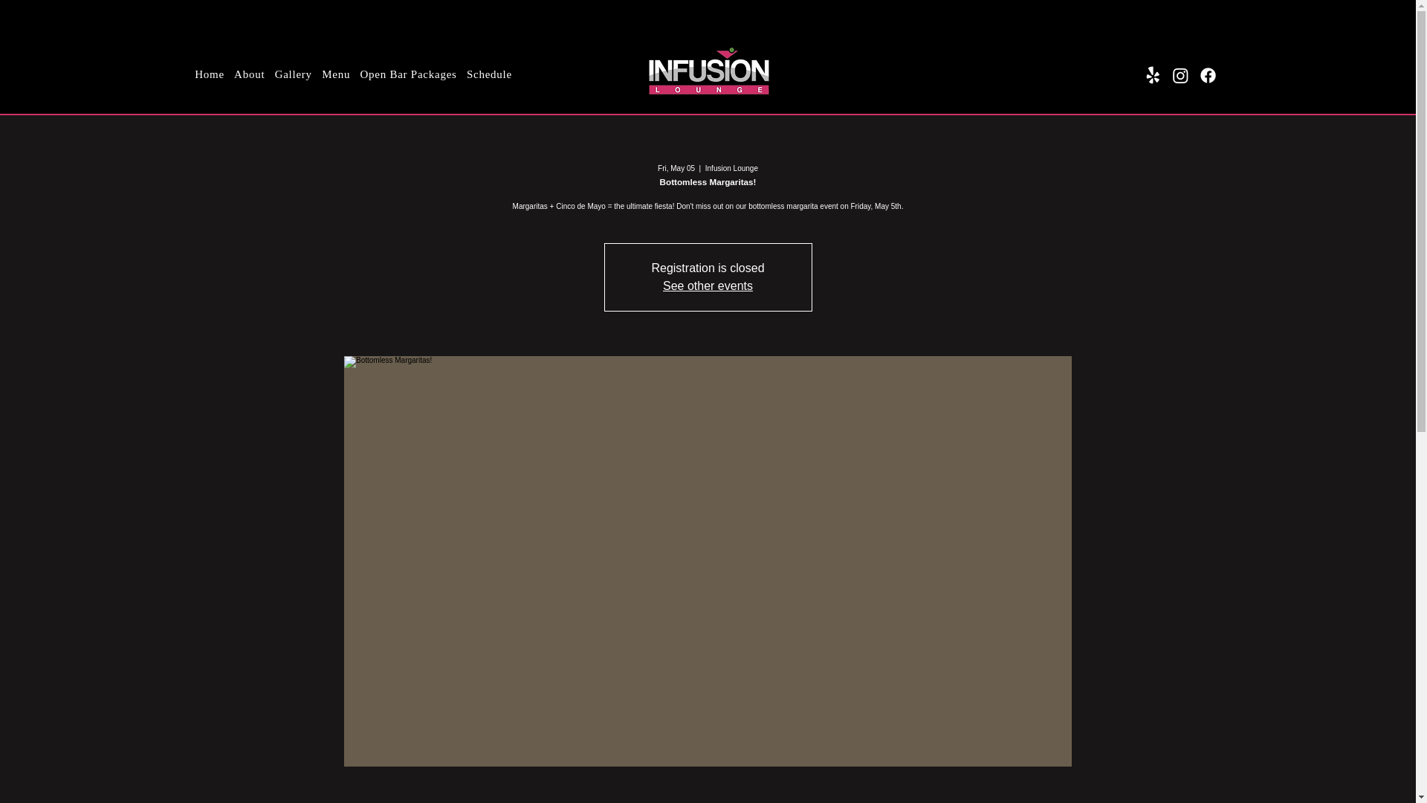 The height and width of the screenshot is (803, 1427). I want to click on Gallery, so click(293, 74).